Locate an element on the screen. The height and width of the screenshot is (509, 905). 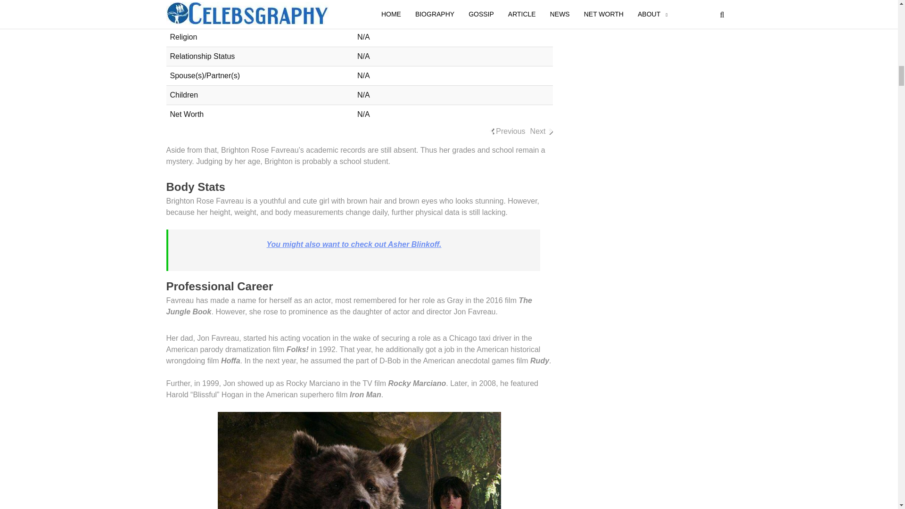
Previous is located at coordinates (510, 131).